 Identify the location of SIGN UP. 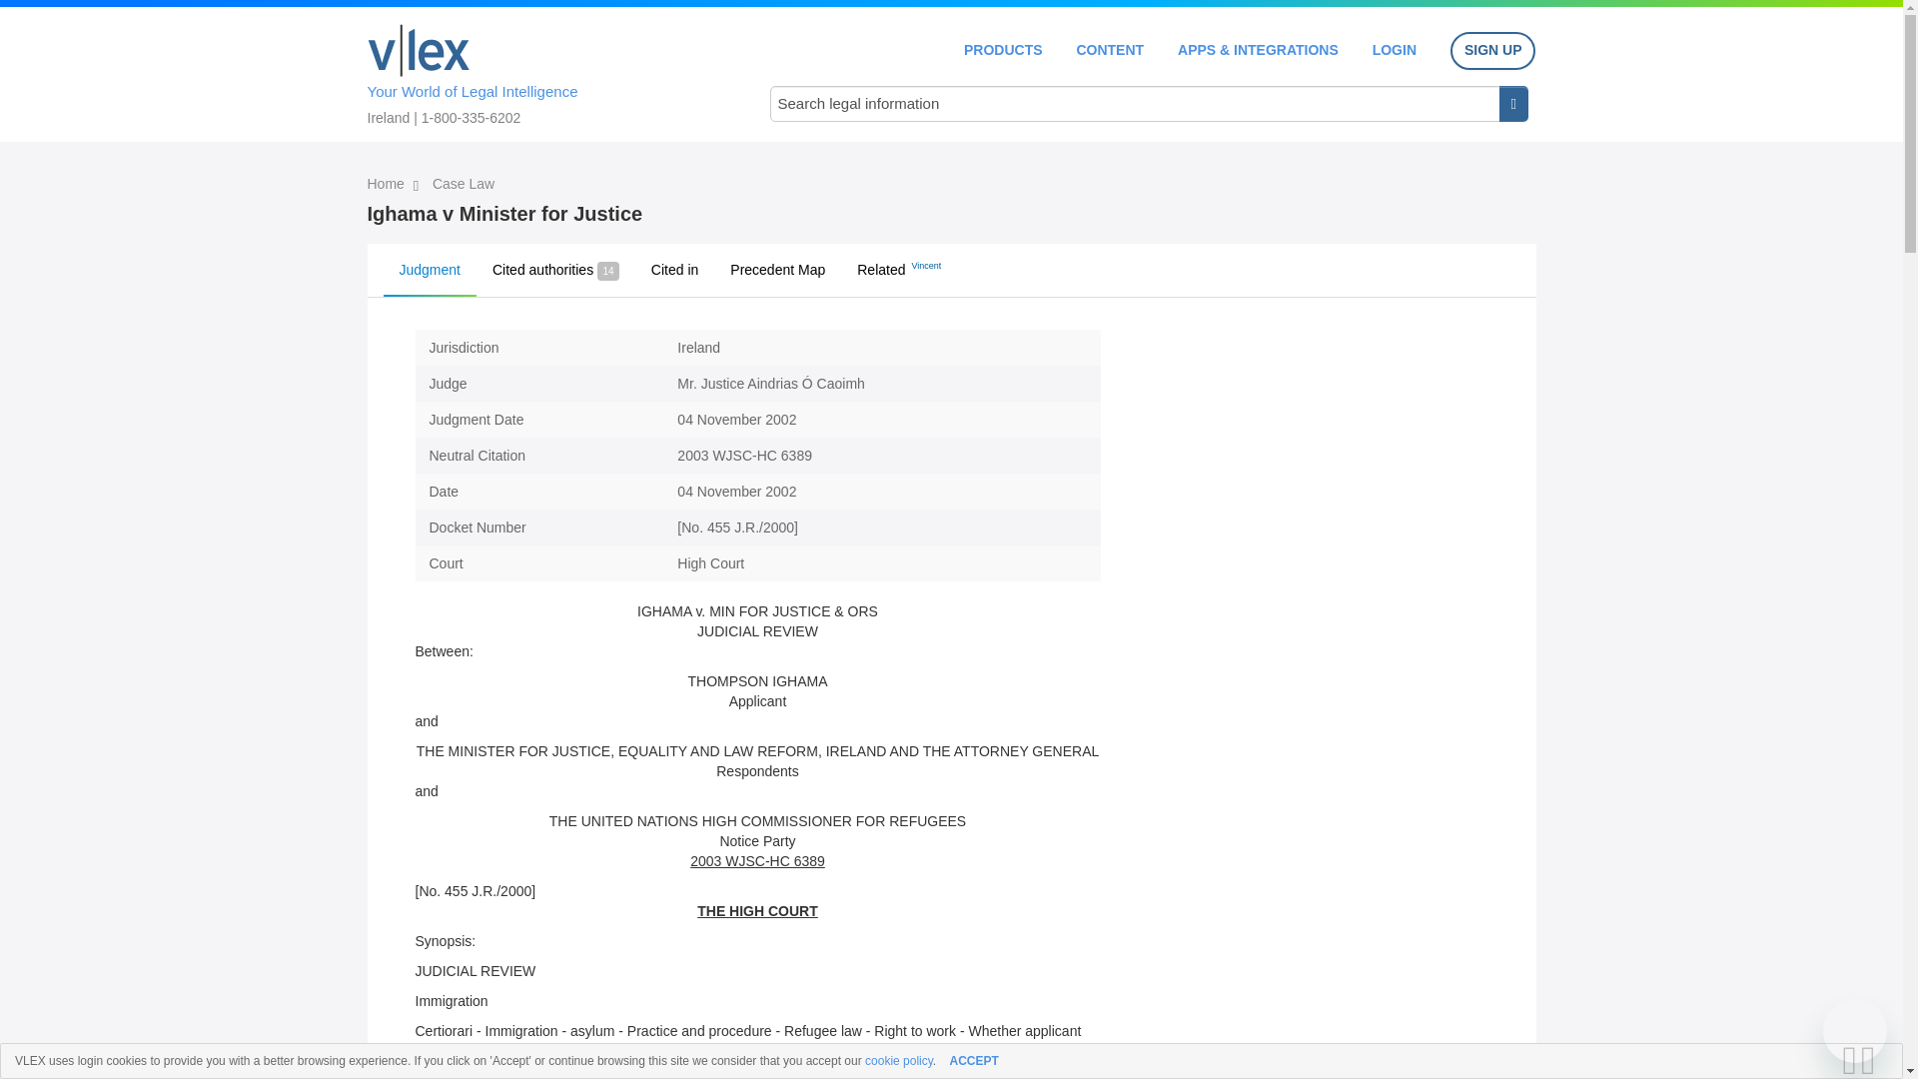
(1492, 51).